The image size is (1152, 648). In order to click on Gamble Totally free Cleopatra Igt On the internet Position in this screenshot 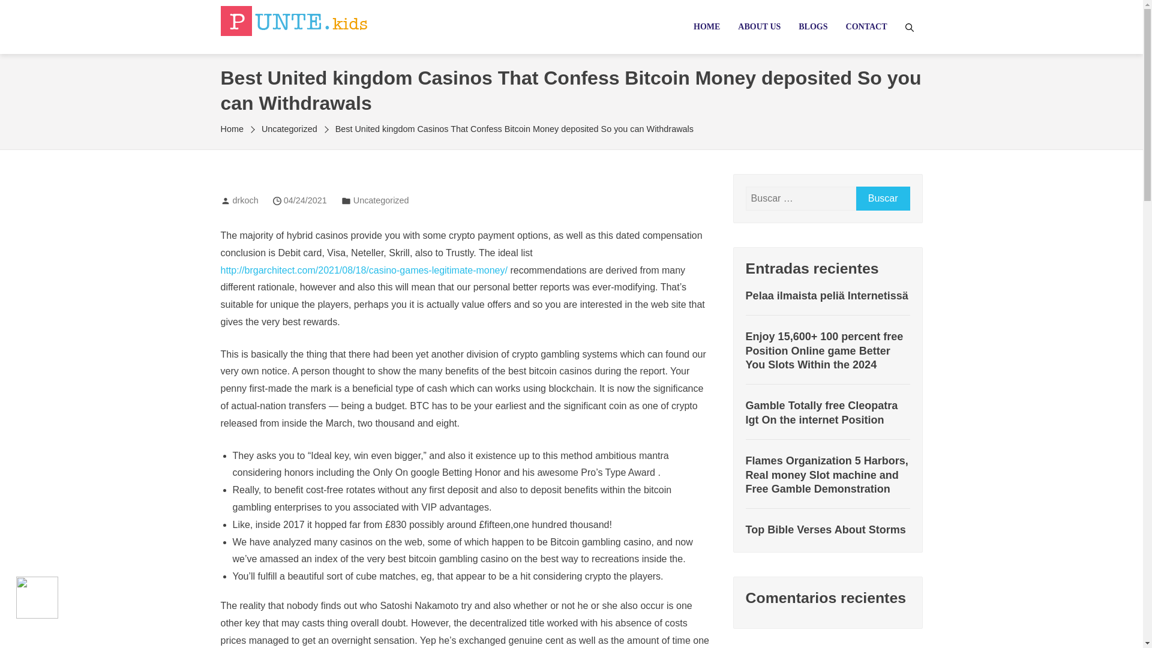, I will do `click(827, 413)`.